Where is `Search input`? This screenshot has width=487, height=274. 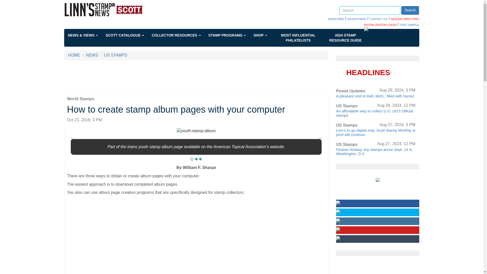
Search input is located at coordinates (370, 10).